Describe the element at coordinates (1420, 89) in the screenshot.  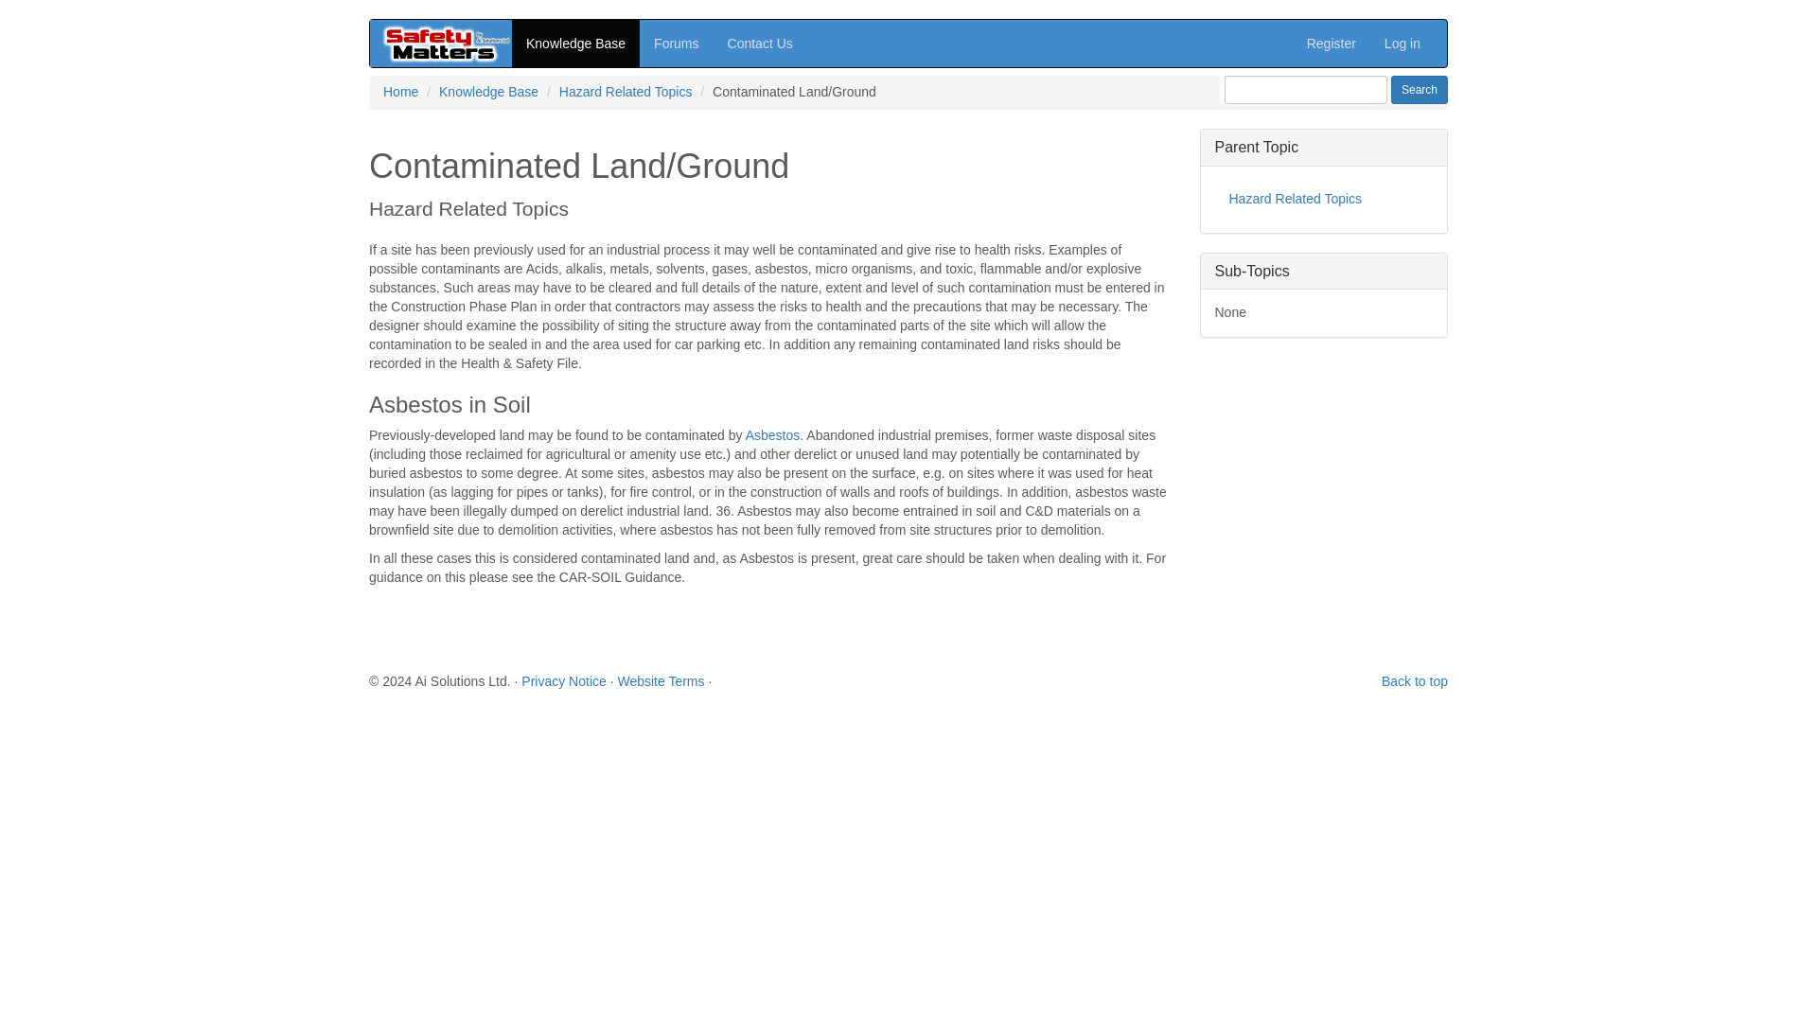
I see `Search the Knowledge Base` at that location.